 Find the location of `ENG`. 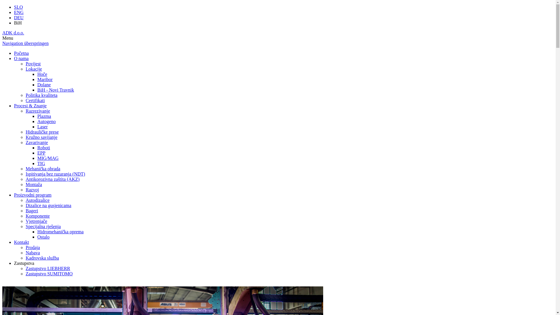

ENG is located at coordinates (19, 12).